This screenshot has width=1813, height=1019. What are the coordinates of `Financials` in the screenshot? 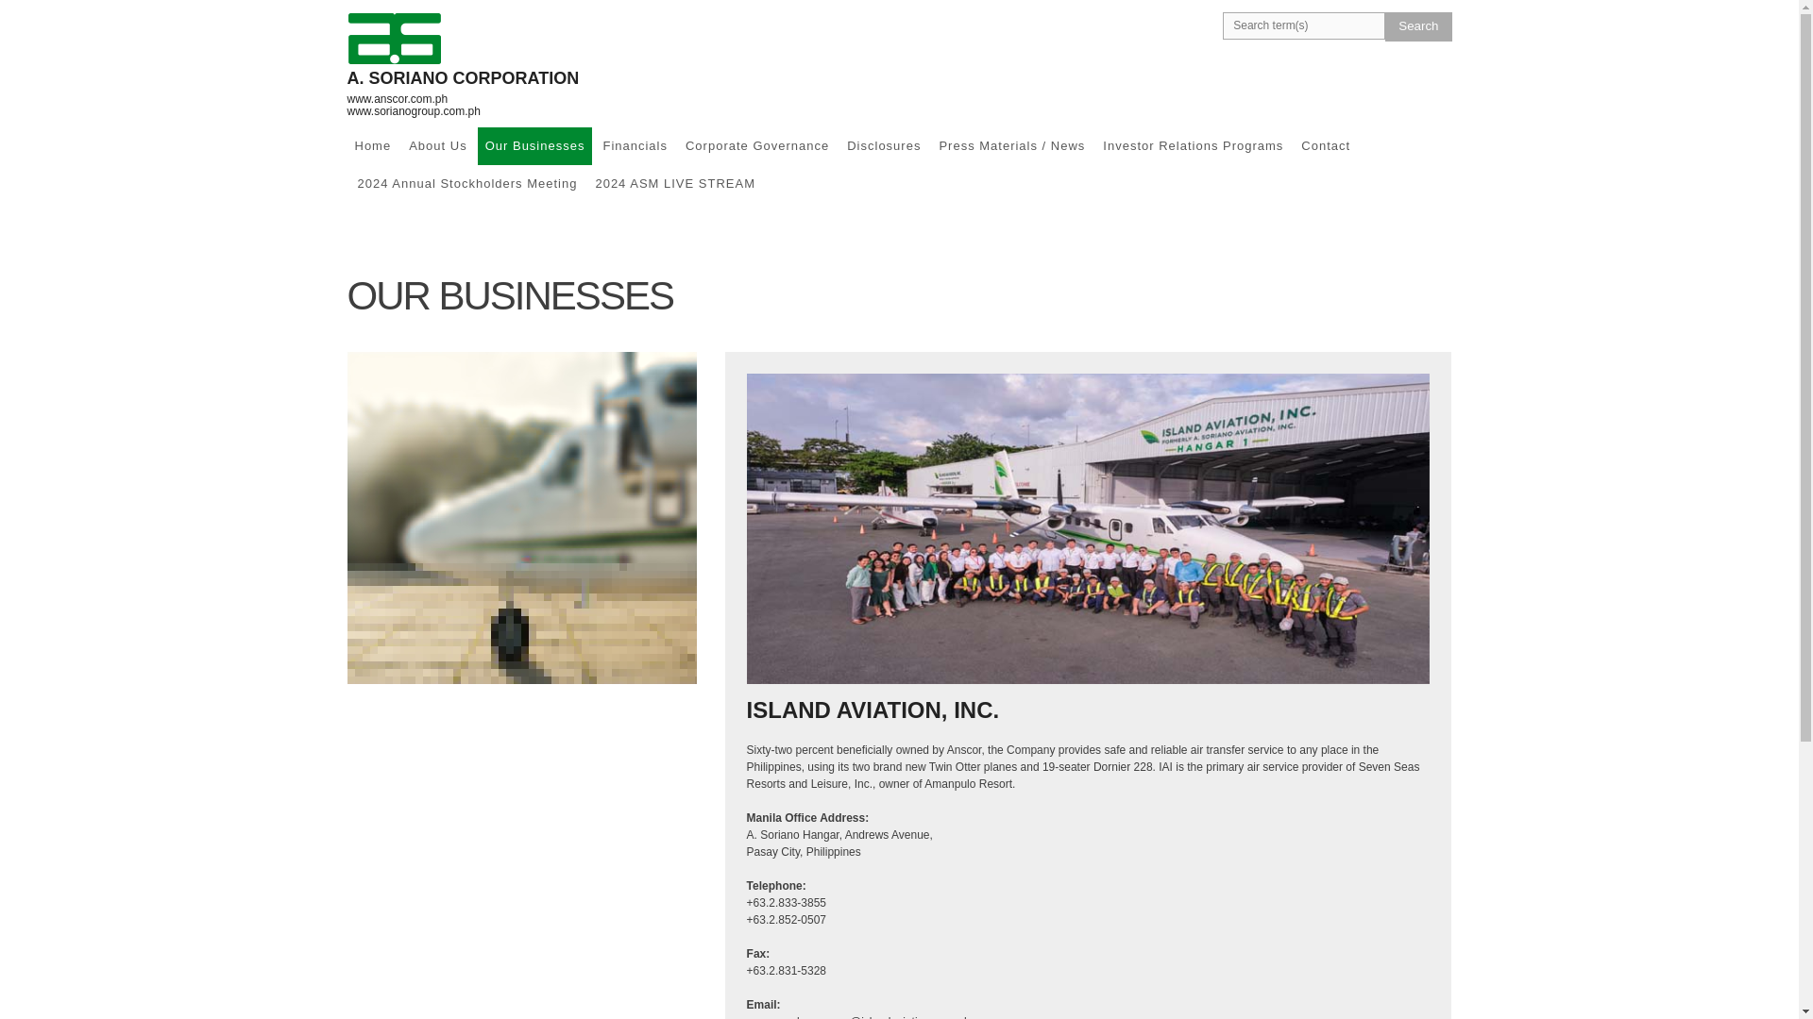 It's located at (635, 145).